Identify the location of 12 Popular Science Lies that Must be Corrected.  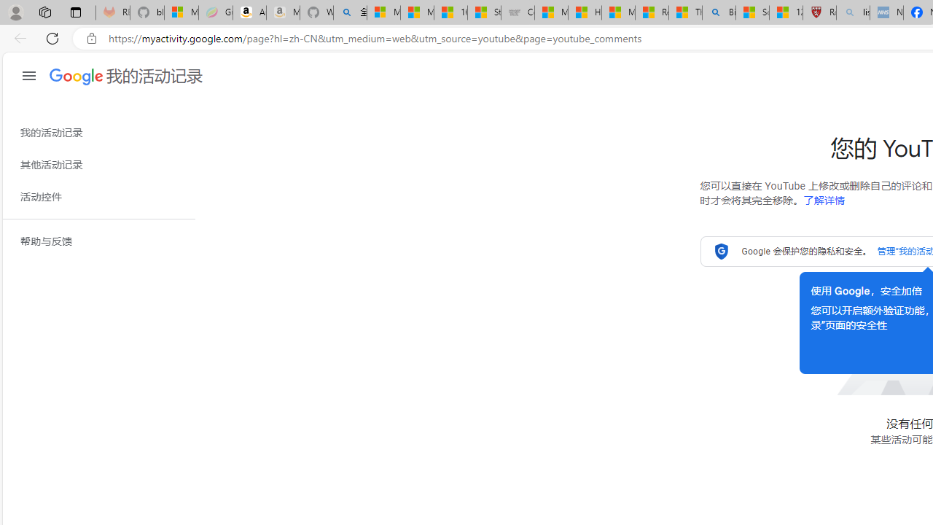
(786, 13).